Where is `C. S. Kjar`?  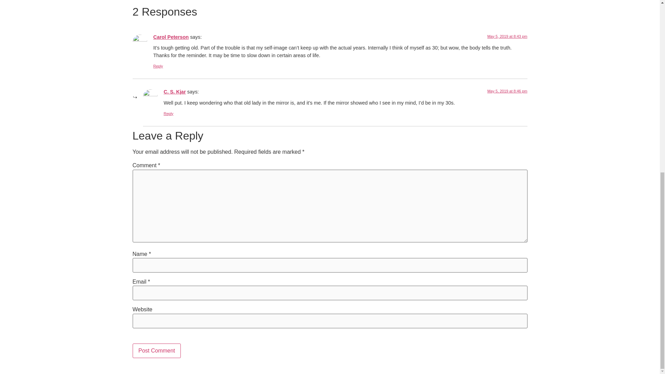 C. S. Kjar is located at coordinates (175, 92).